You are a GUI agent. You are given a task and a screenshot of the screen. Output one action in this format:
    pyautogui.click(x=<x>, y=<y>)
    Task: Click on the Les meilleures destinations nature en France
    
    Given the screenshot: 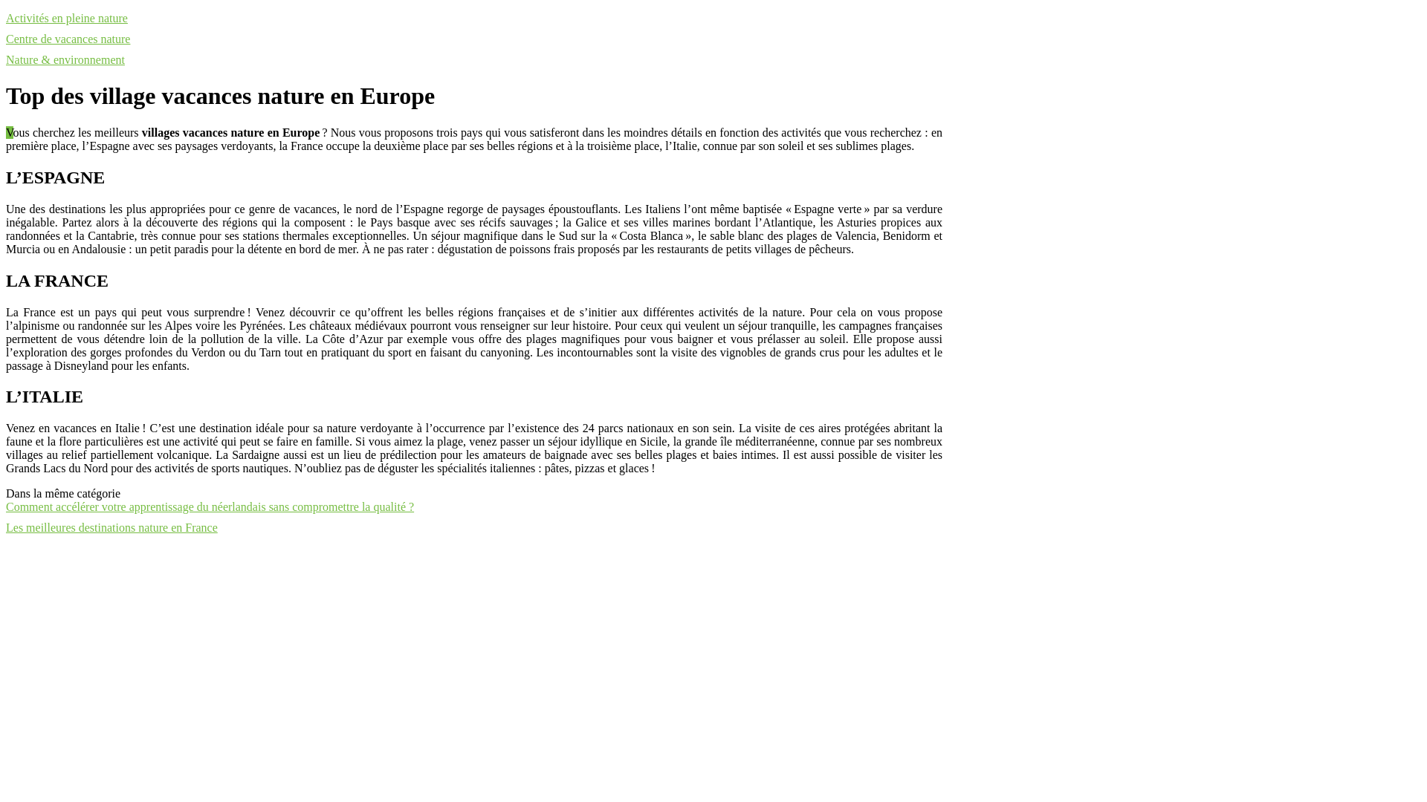 What is the action you would take?
    pyautogui.click(x=111, y=527)
    